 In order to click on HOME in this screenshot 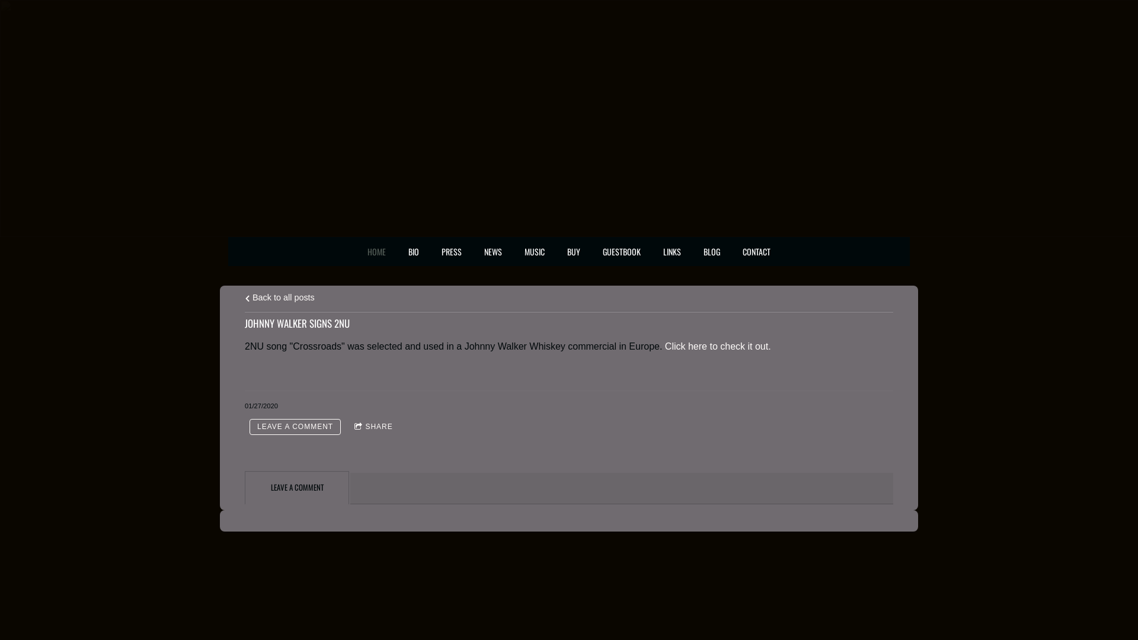, I will do `click(377, 251)`.